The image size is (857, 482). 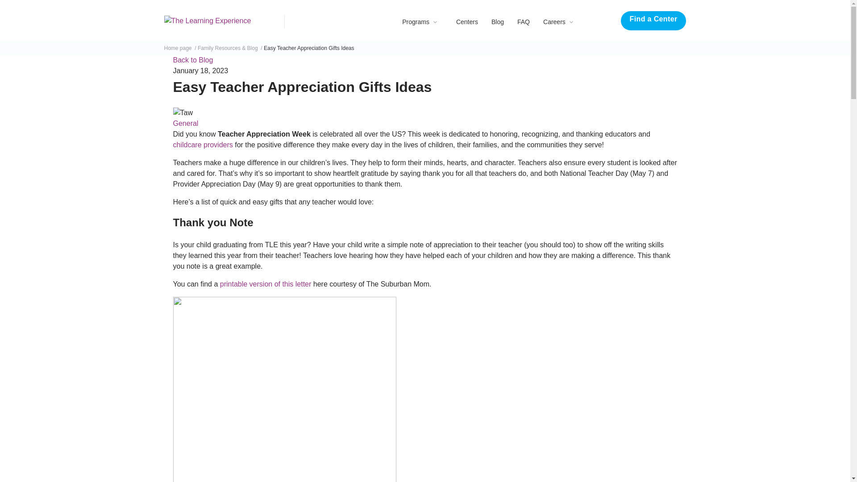 I want to click on Careers, so click(x=554, y=22).